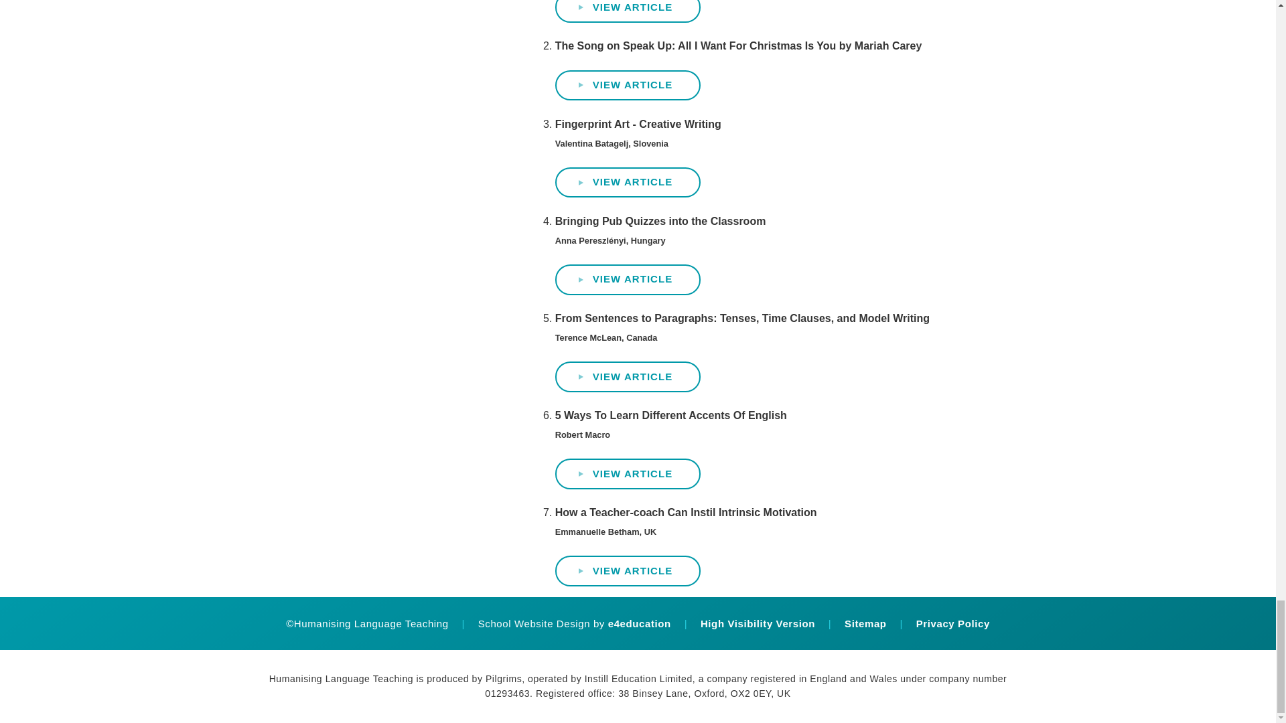 This screenshot has height=723, width=1286. Describe the element at coordinates (628, 377) in the screenshot. I see `VIEW ARTICLE` at that location.